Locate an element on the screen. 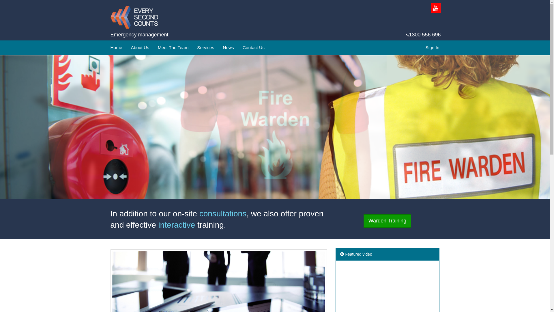  Sign In is located at coordinates (433, 48).